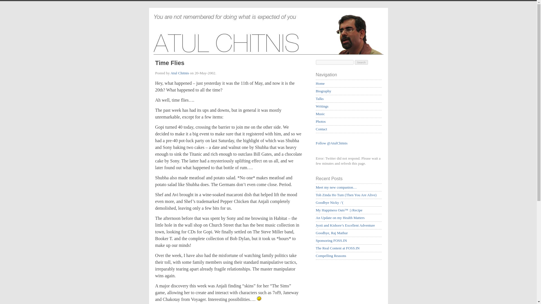 This screenshot has height=304, width=541. Describe the element at coordinates (321, 129) in the screenshot. I see `Contact` at that location.